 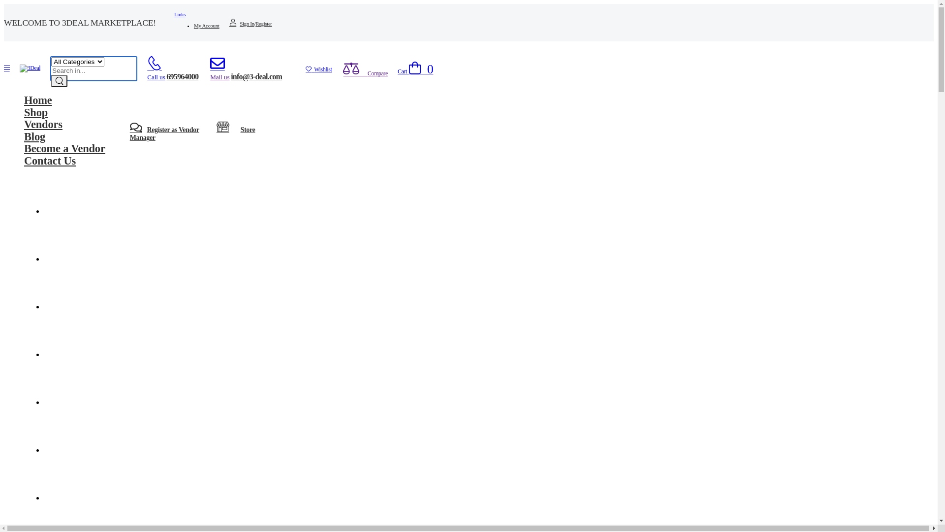 What do you see at coordinates (43, 124) in the screenshot?
I see `Vendors` at bounding box center [43, 124].